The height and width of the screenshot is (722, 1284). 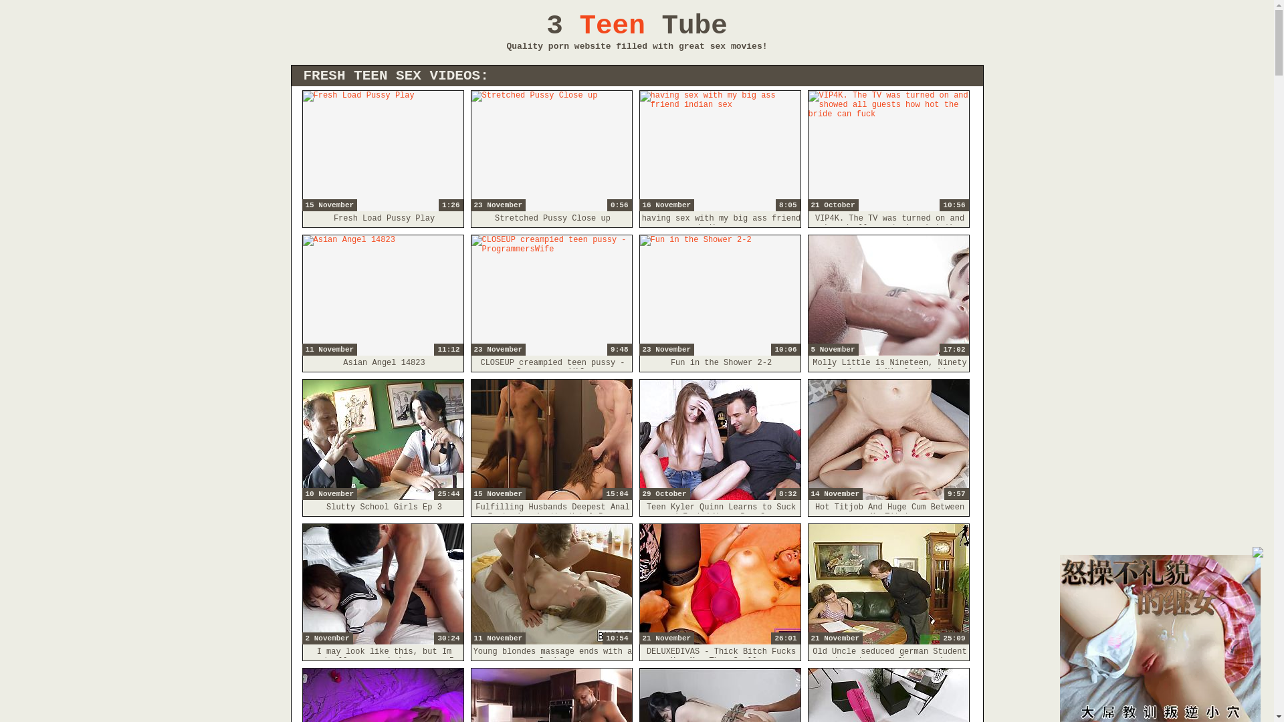 What do you see at coordinates (551, 584) in the screenshot?
I see `10:54
11 November
Young blondes massage ends with a facial` at bounding box center [551, 584].